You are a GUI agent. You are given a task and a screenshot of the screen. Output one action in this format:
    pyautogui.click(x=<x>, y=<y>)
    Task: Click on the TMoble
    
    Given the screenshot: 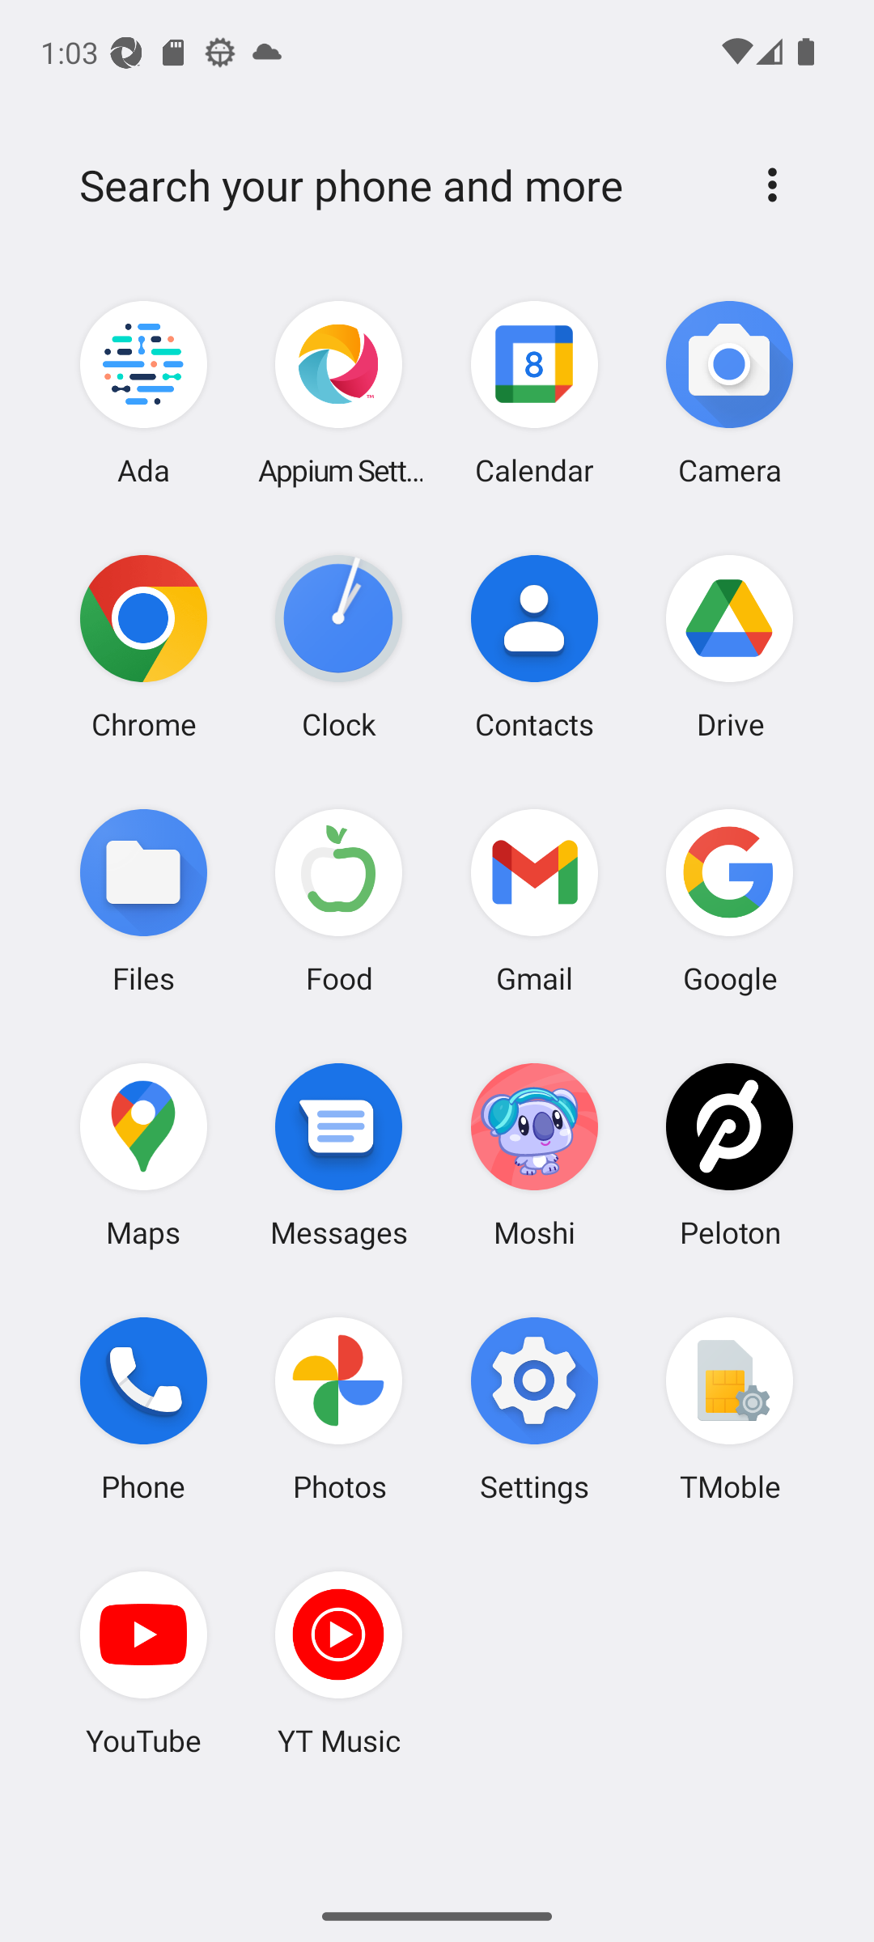 What is the action you would take?
    pyautogui.click(x=729, y=1409)
    